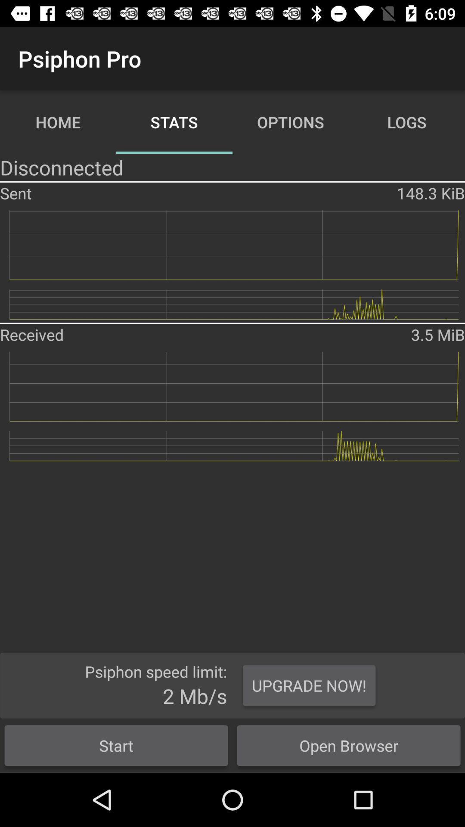 The image size is (465, 827). What do you see at coordinates (349, 745) in the screenshot?
I see `scroll to the open browser` at bounding box center [349, 745].